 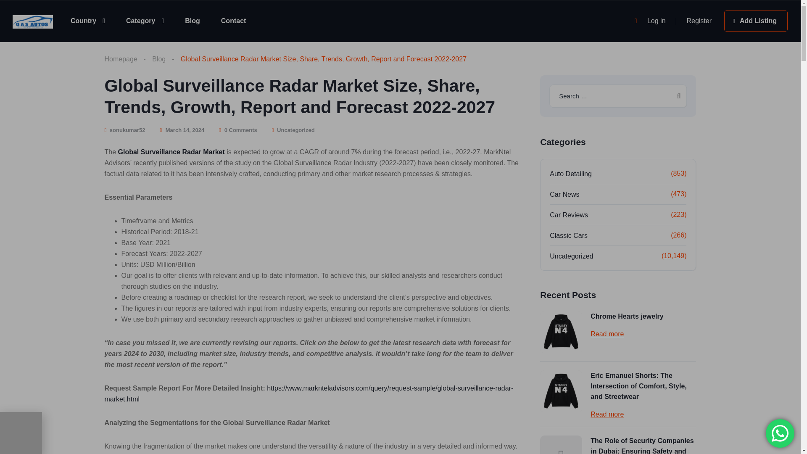 I want to click on Log in, so click(x=657, y=21).